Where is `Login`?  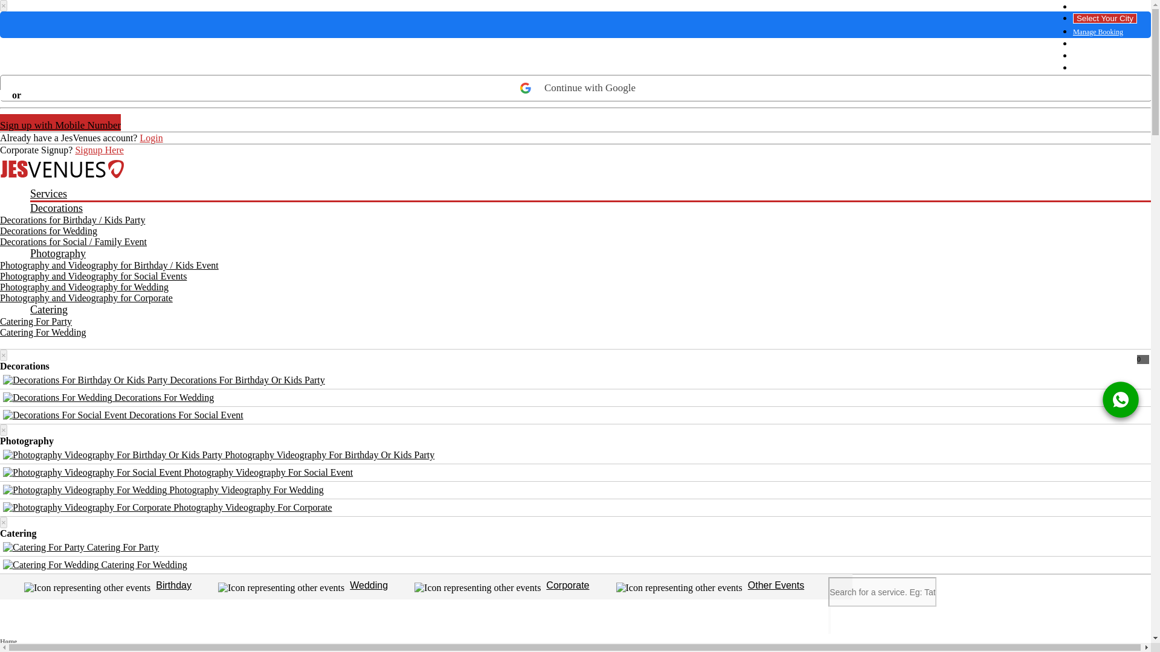 Login is located at coordinates (1104, 44).